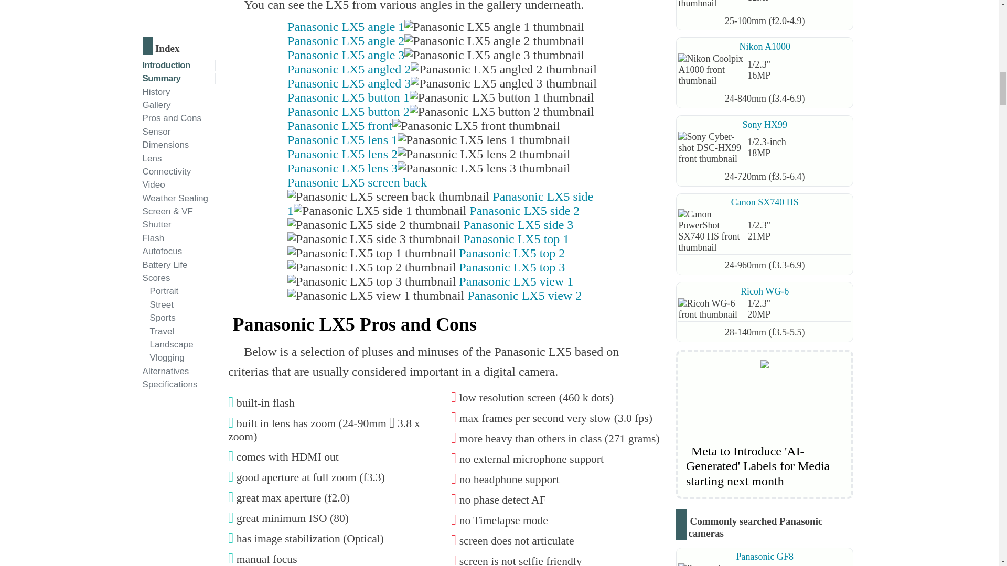 Image resolution: width=1007 pixels, height=566 pixels. I want to click on Panasonic LX5 angle 3 thumbnail, so click(494, 55).